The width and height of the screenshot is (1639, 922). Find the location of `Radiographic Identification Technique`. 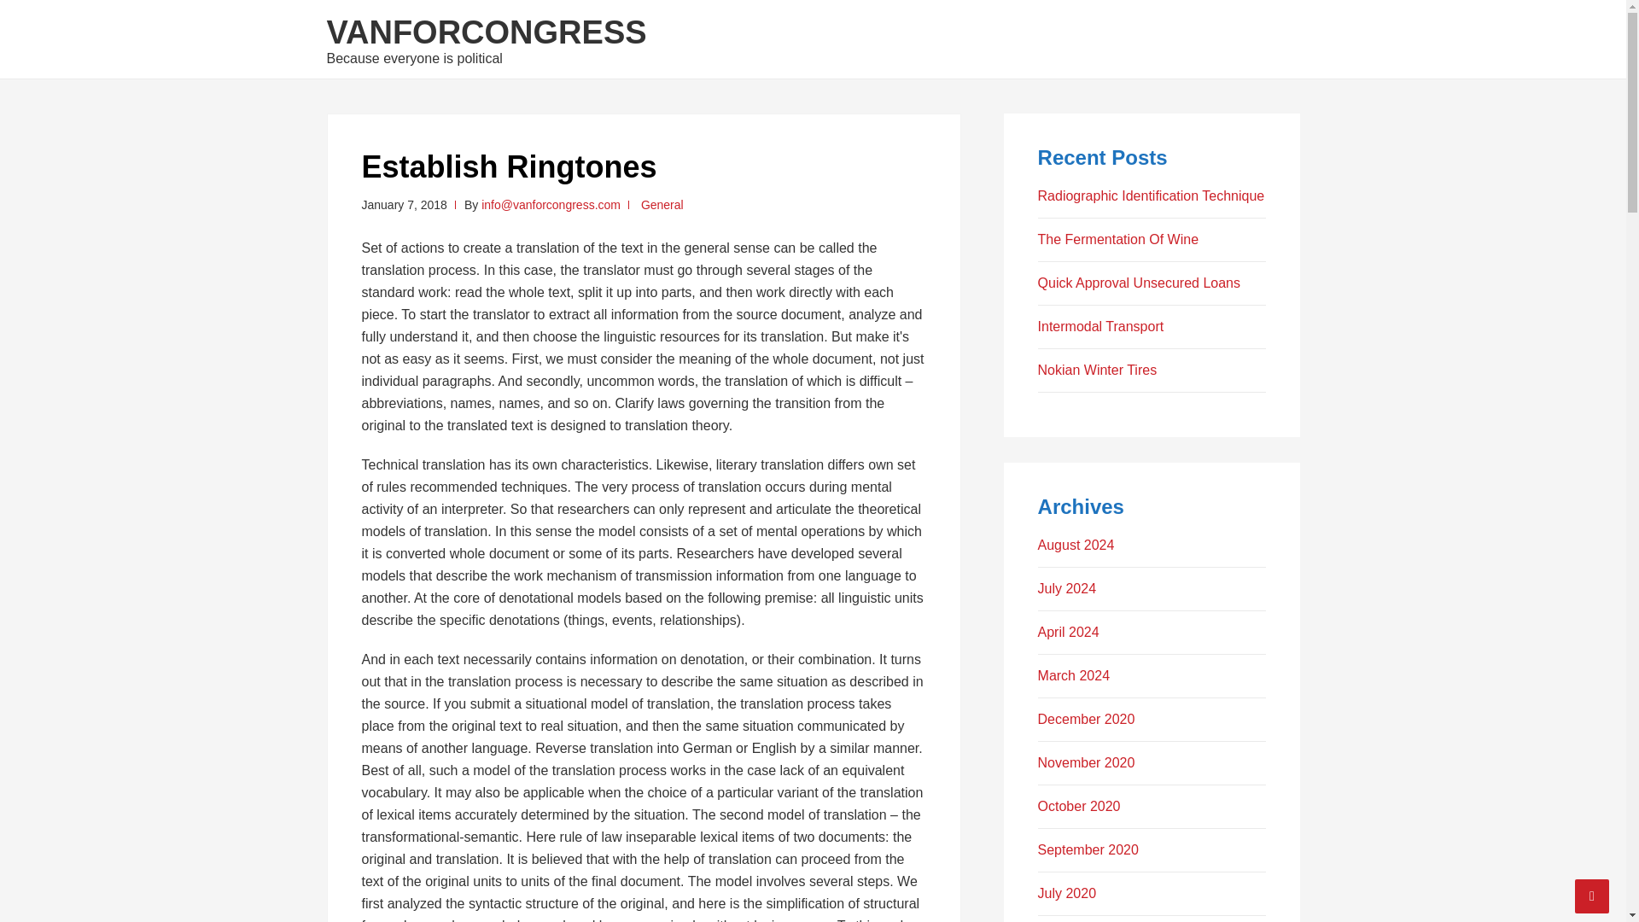

Radiographic Identification Technique is located at coordinates (1151, 195).